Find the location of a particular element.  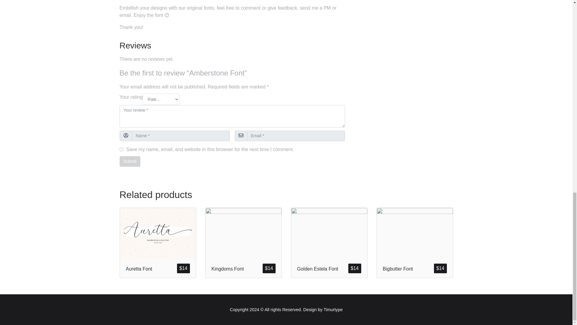

yes is located at coordinates (121, 149).